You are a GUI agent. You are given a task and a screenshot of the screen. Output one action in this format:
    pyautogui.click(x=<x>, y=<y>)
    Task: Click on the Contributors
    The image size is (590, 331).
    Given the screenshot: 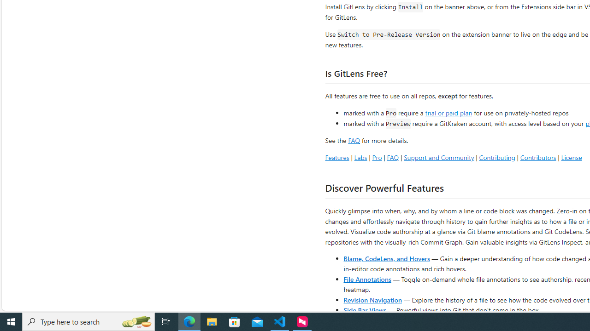 What is the action you would take?
    pyautogui.click(x=538, y=157)
    